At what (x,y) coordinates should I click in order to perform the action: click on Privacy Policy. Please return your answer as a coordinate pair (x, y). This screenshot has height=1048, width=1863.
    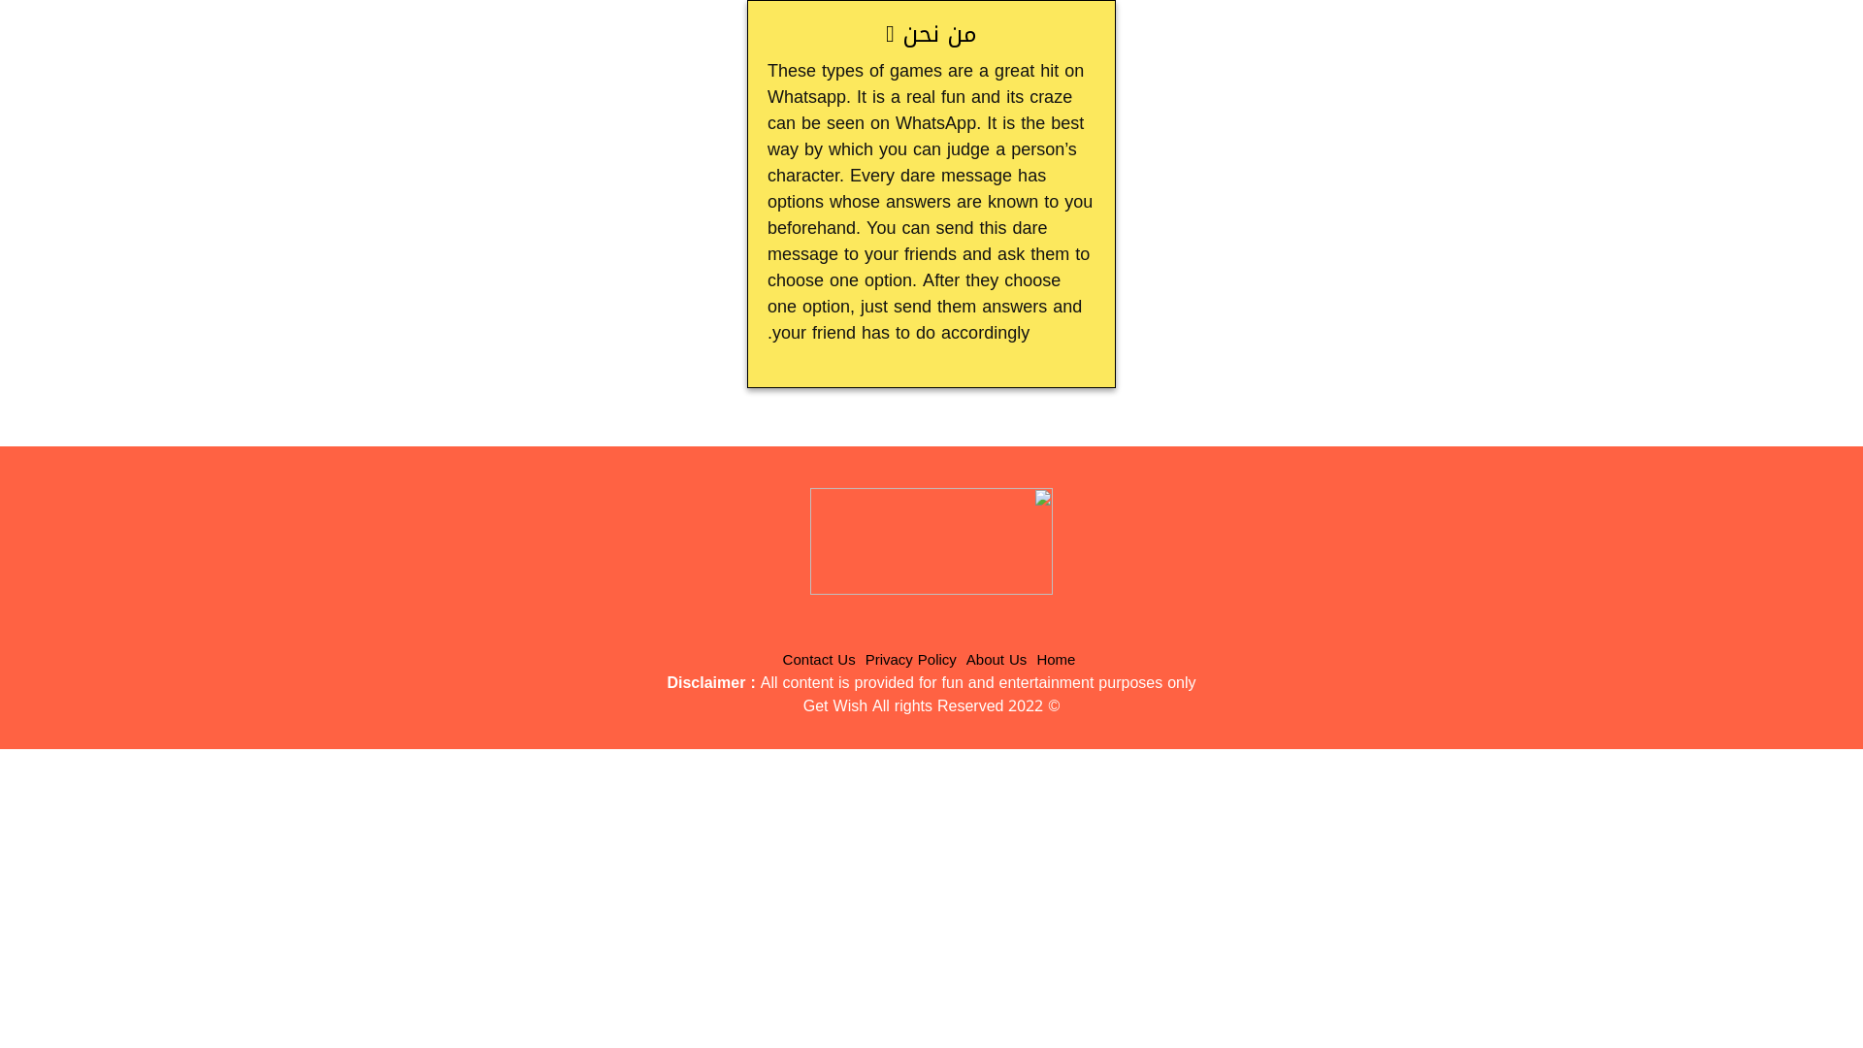
    Looking at the image, I should click on (911, 660).